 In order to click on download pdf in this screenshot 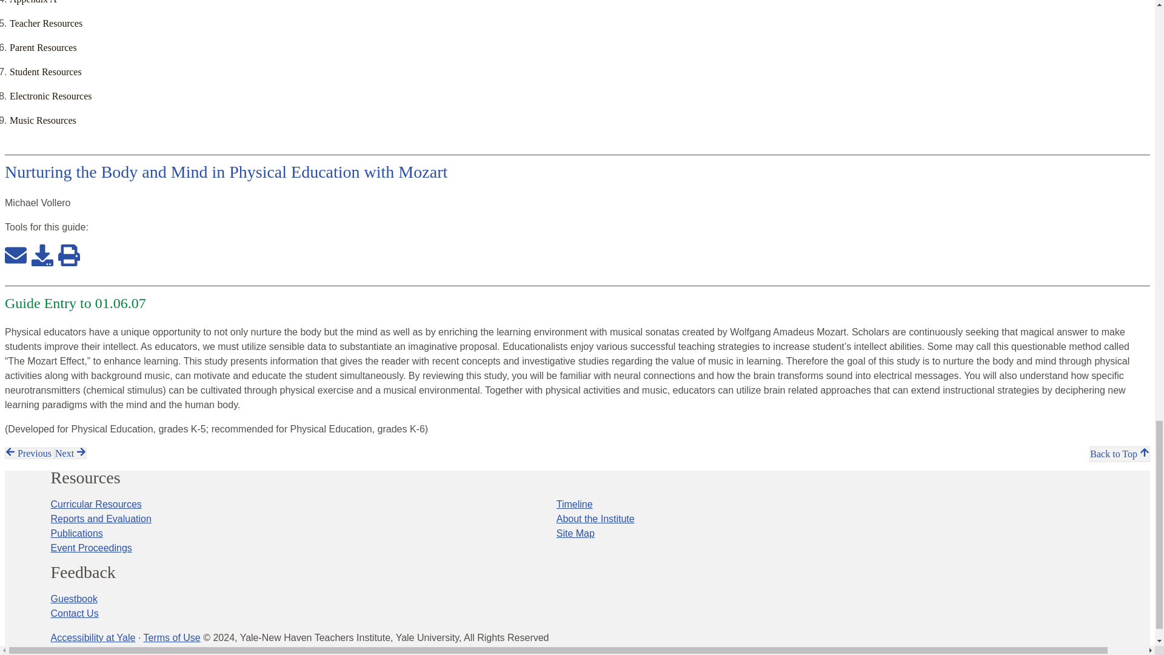, I will do `click(42, 263)`.